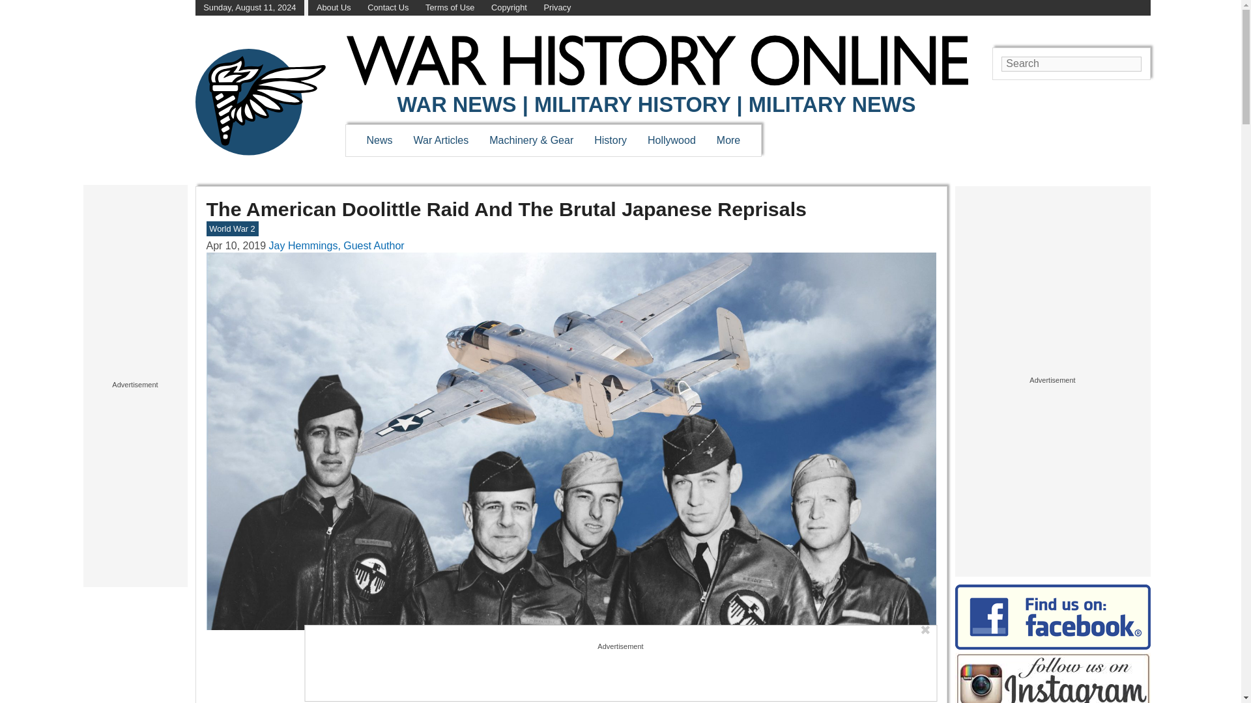 Image resolution: width=1251 pixels, height=703 pixels. I want to click on Copyright, so click(509, 8).